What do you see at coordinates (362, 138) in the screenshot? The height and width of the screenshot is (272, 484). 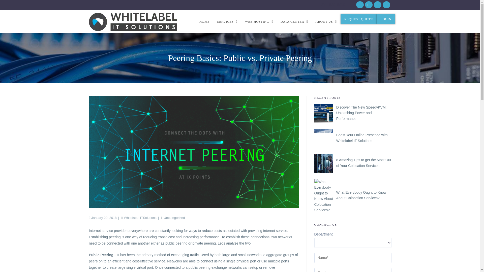 I see `Boost Your Online Presence with Whitelabel IT Solutions` at bounding box center [362, 138].